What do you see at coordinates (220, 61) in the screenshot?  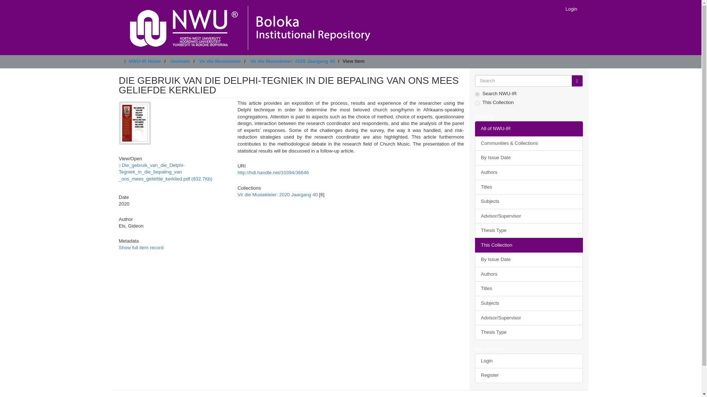 I see `Vir die Musiekleier` at bounding box center [220, 61].